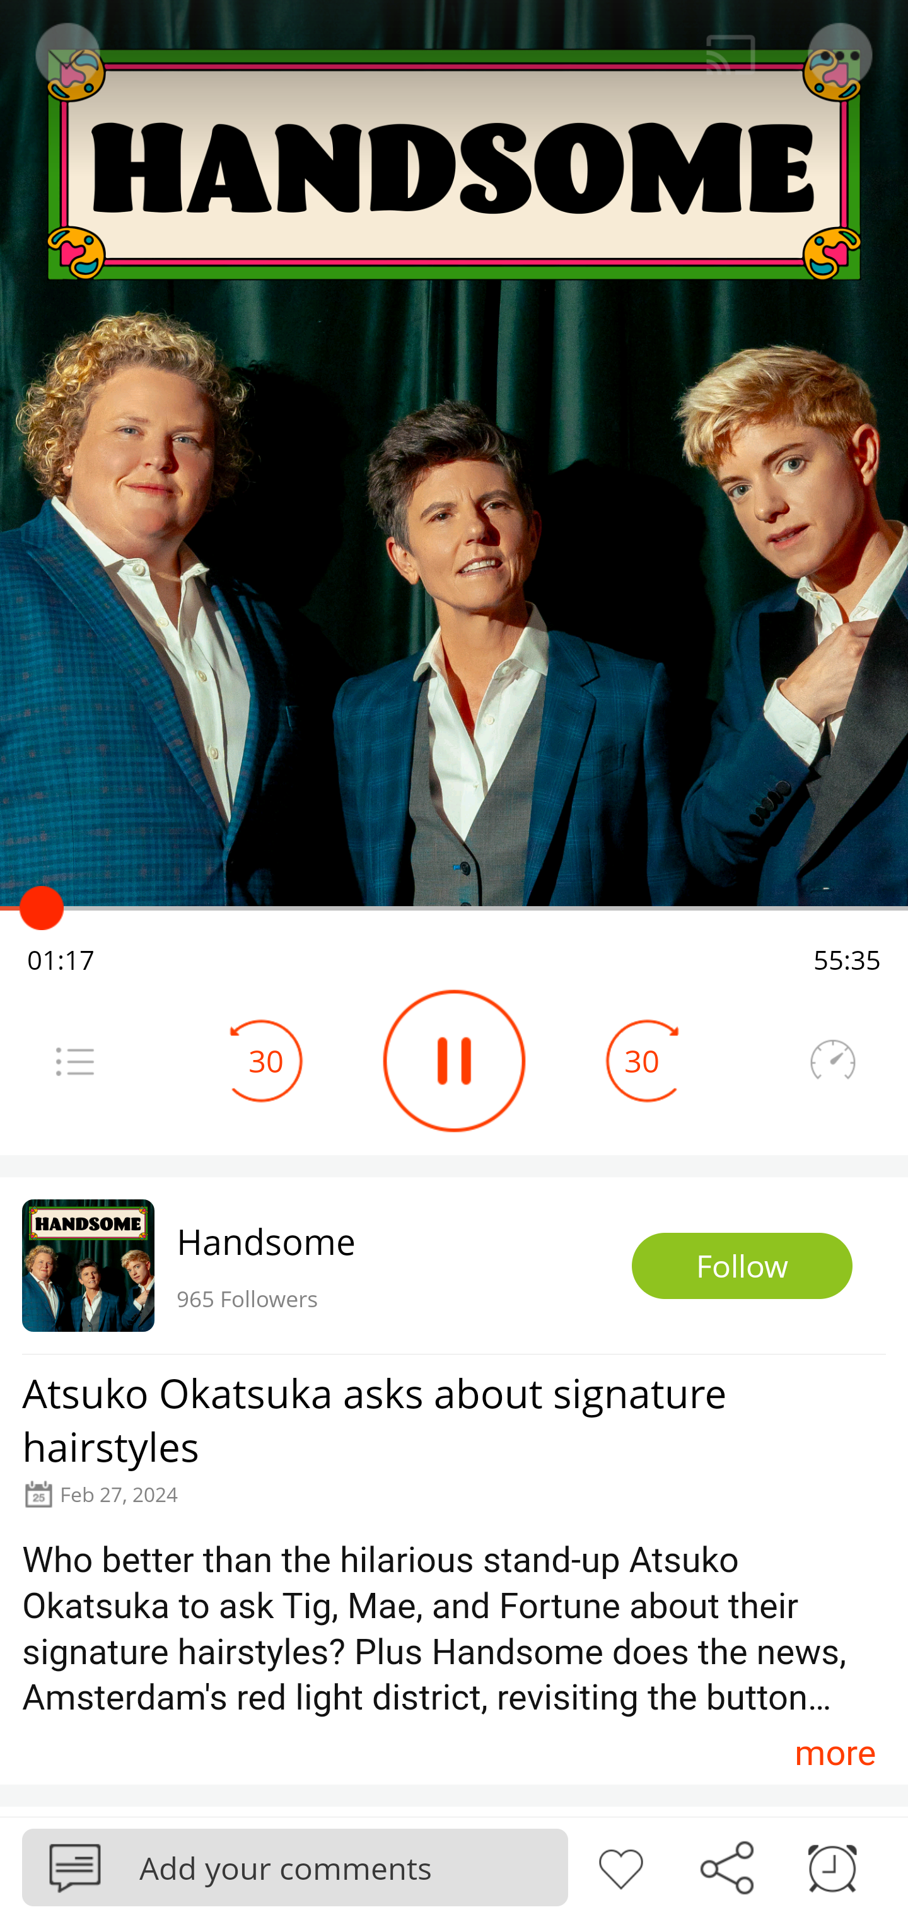 Image resolution: width=908 pixels, height=1917 pixels. I want to click on Cast. Disconnected, so click(731, 55).